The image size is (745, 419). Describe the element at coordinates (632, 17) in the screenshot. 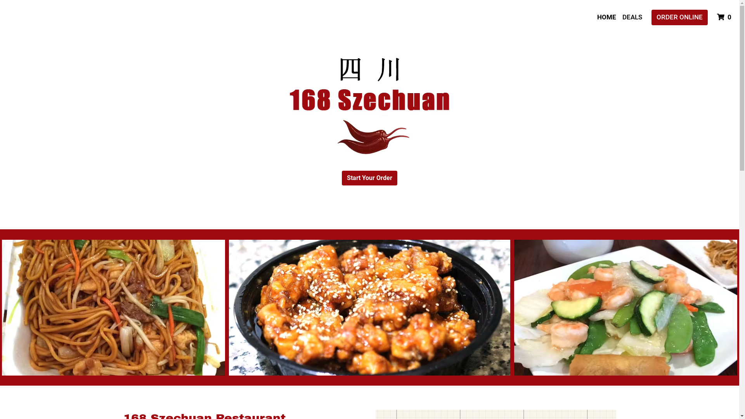

I see `DEALS` at that location.